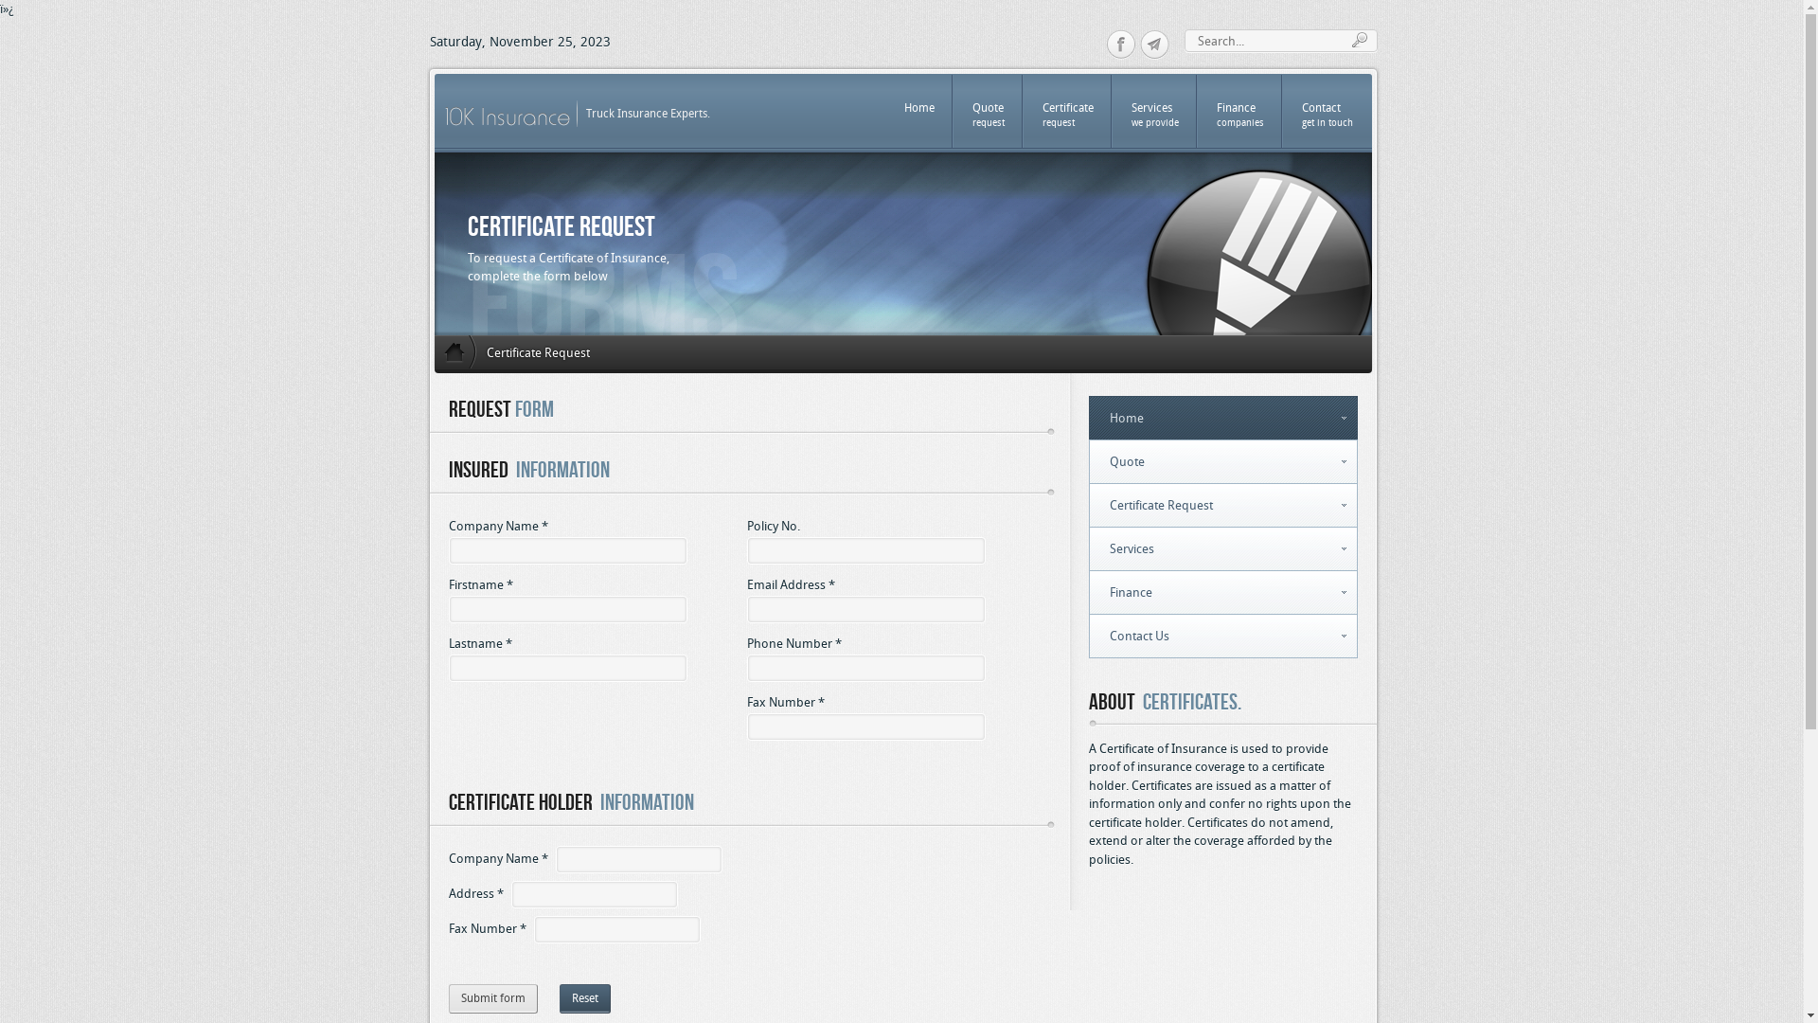  Describe the element at coordinates (1223, 504) in the screenshot. I see `Certificate Request` at that location.